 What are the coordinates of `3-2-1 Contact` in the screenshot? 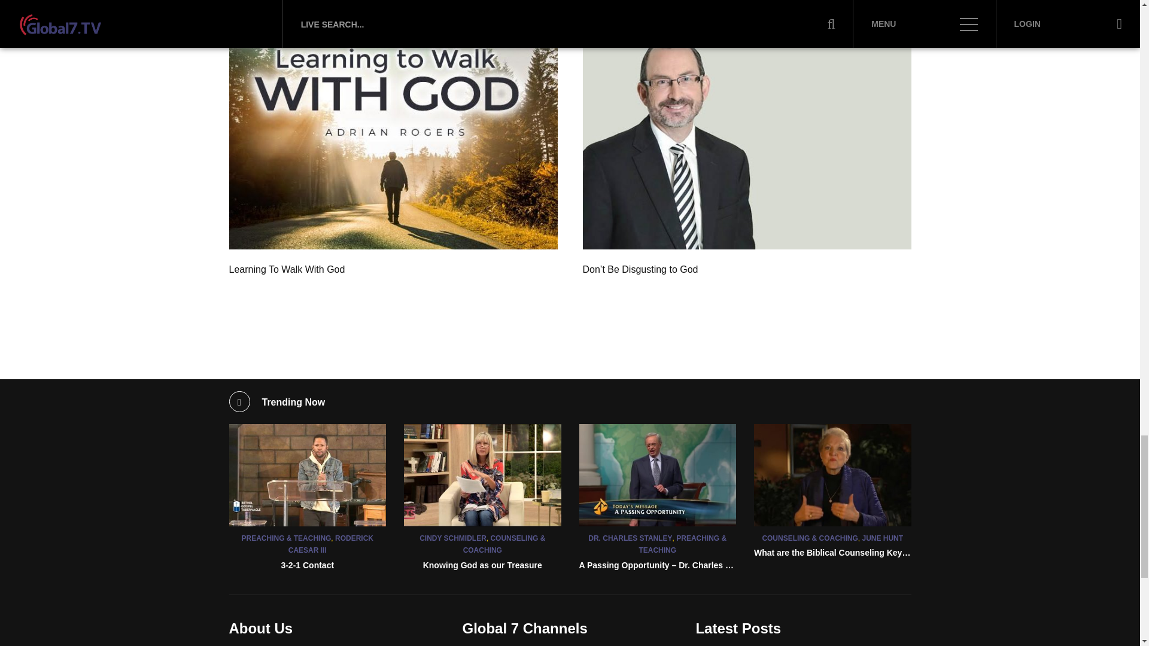 It's located at (308, 475).